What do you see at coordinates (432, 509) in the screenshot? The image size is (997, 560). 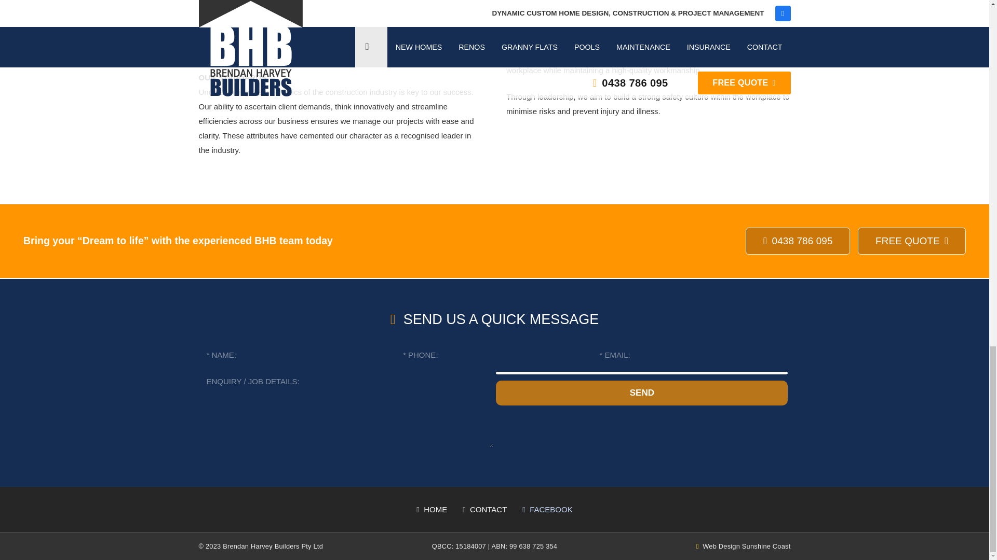 I see `  HOME` at bounding box center [432, 509].